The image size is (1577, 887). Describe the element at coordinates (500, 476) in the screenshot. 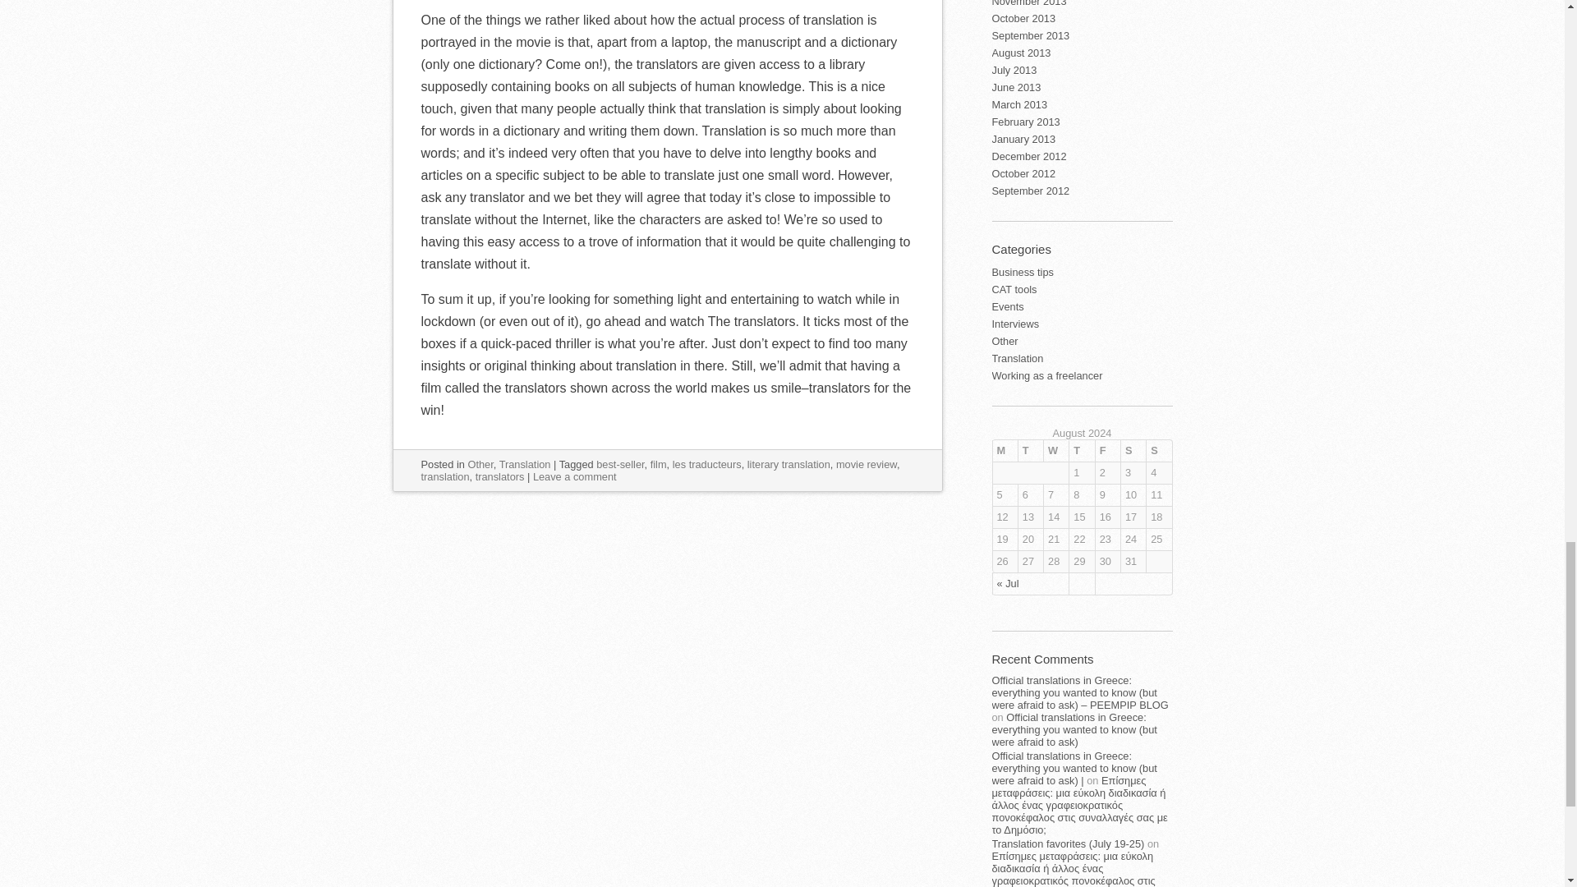

I see `translators` at that location.